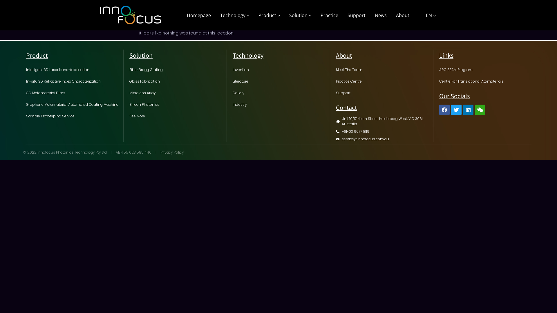  Describe the element at coordinates (487, 70) in the screenshot. I see `ARC SEAM Program` at that location.